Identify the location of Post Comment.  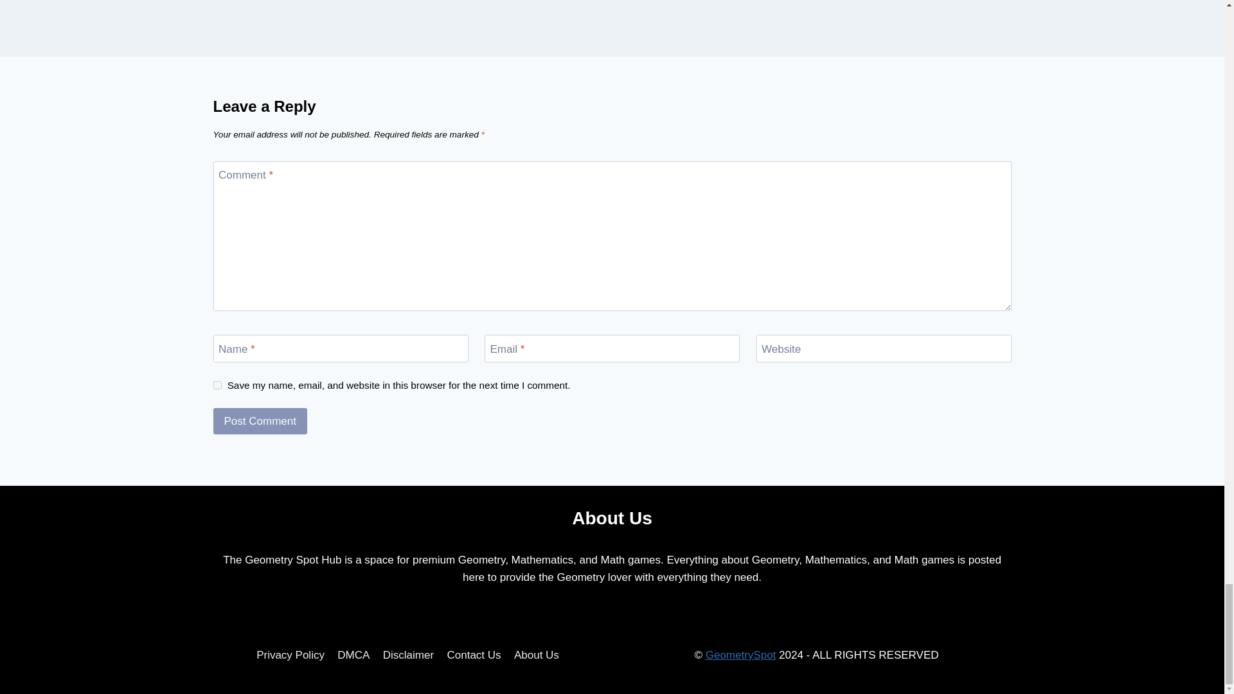
(260, 422).